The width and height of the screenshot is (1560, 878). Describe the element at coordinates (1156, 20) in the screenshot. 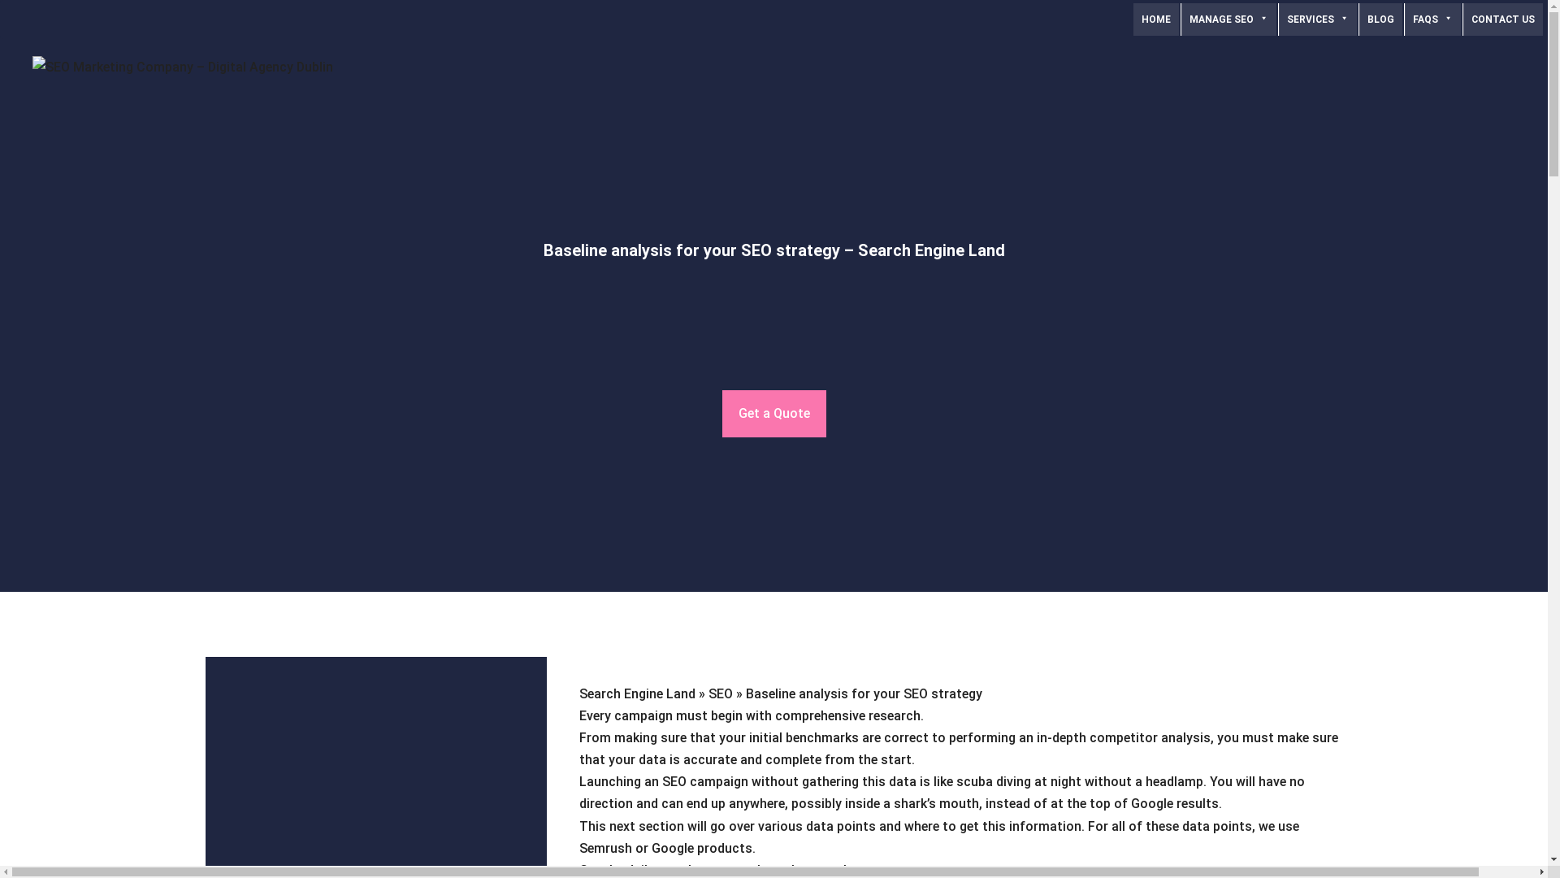

I see `HOME` at that location.